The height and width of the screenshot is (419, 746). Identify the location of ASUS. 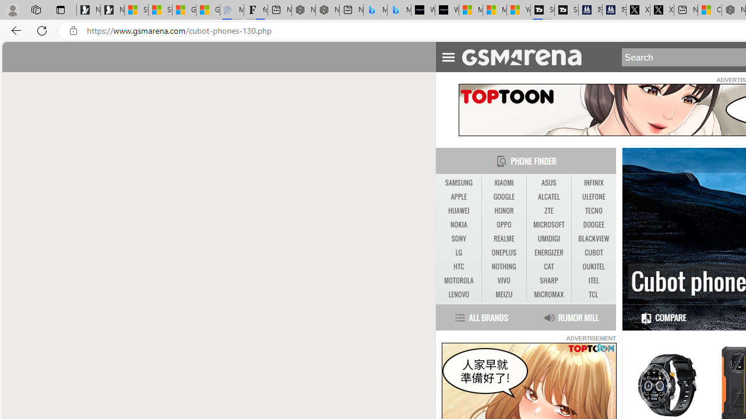
(549, 183).